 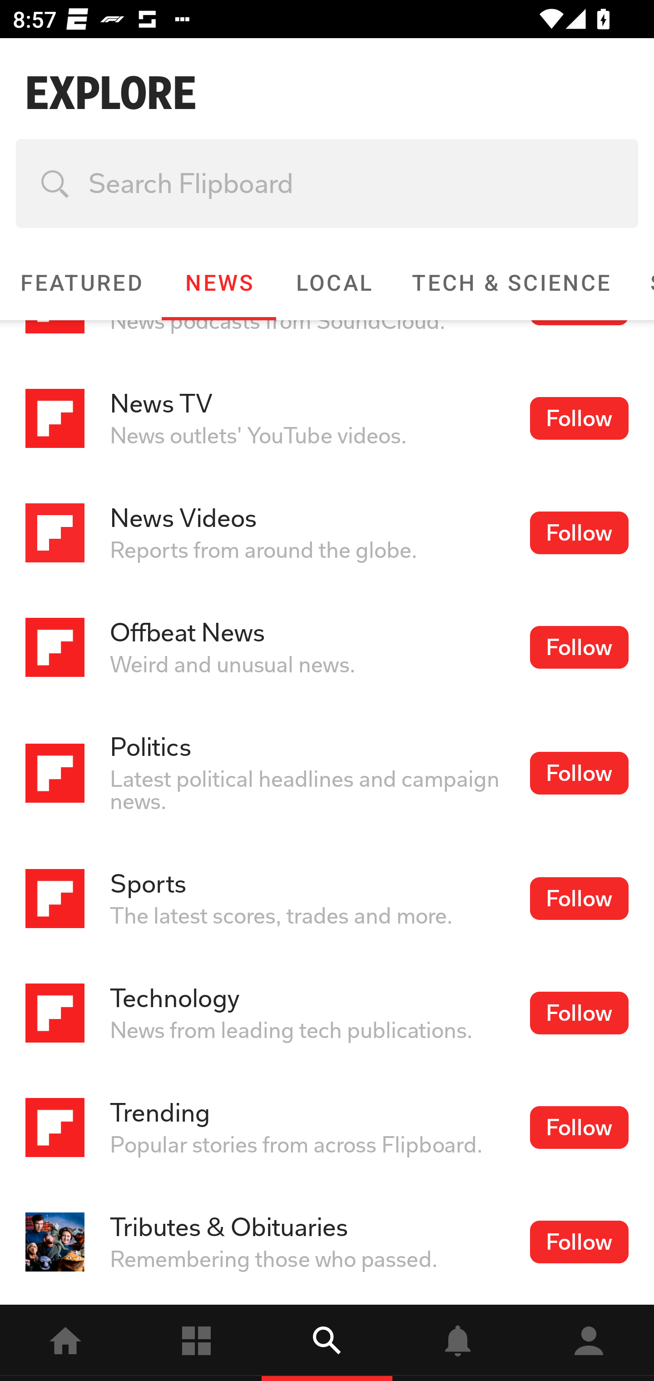 I want to click on Featured FEATURED, so click(x=81, y=283).